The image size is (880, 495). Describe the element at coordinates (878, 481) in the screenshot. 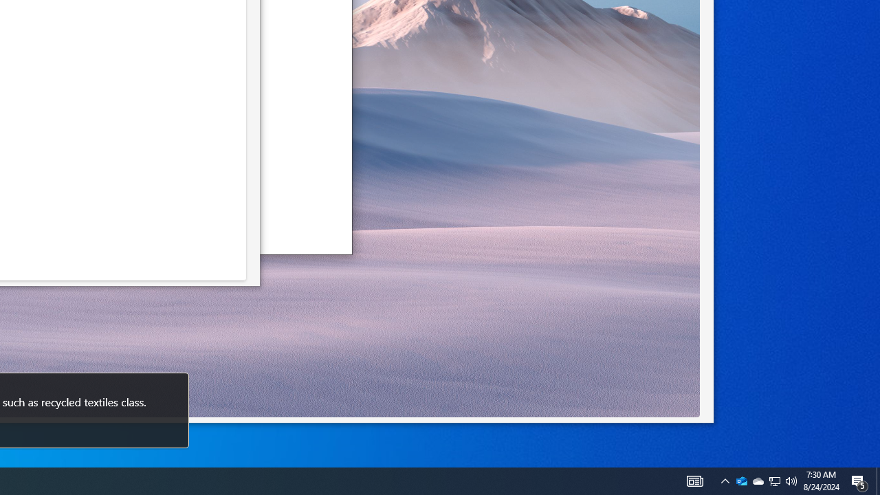

I see `Show desktop` at that location.